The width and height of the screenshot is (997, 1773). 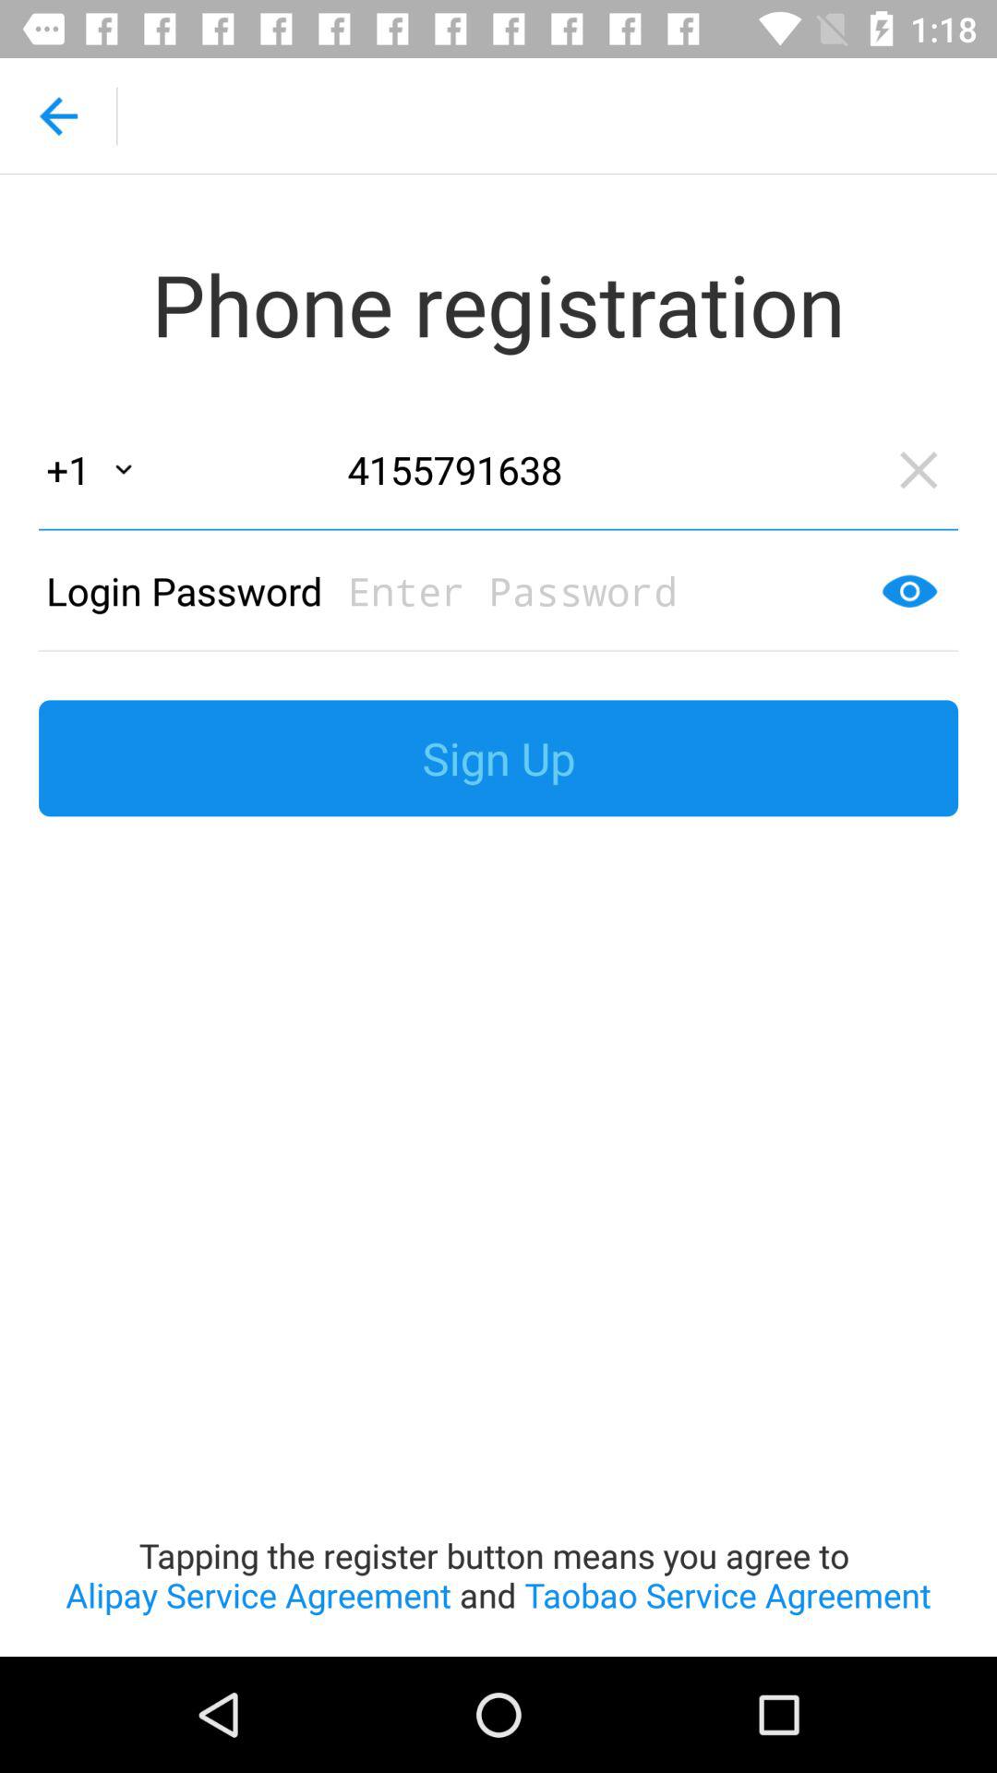 I want to click on choose sign up at the center, so click(x=498, y=758).